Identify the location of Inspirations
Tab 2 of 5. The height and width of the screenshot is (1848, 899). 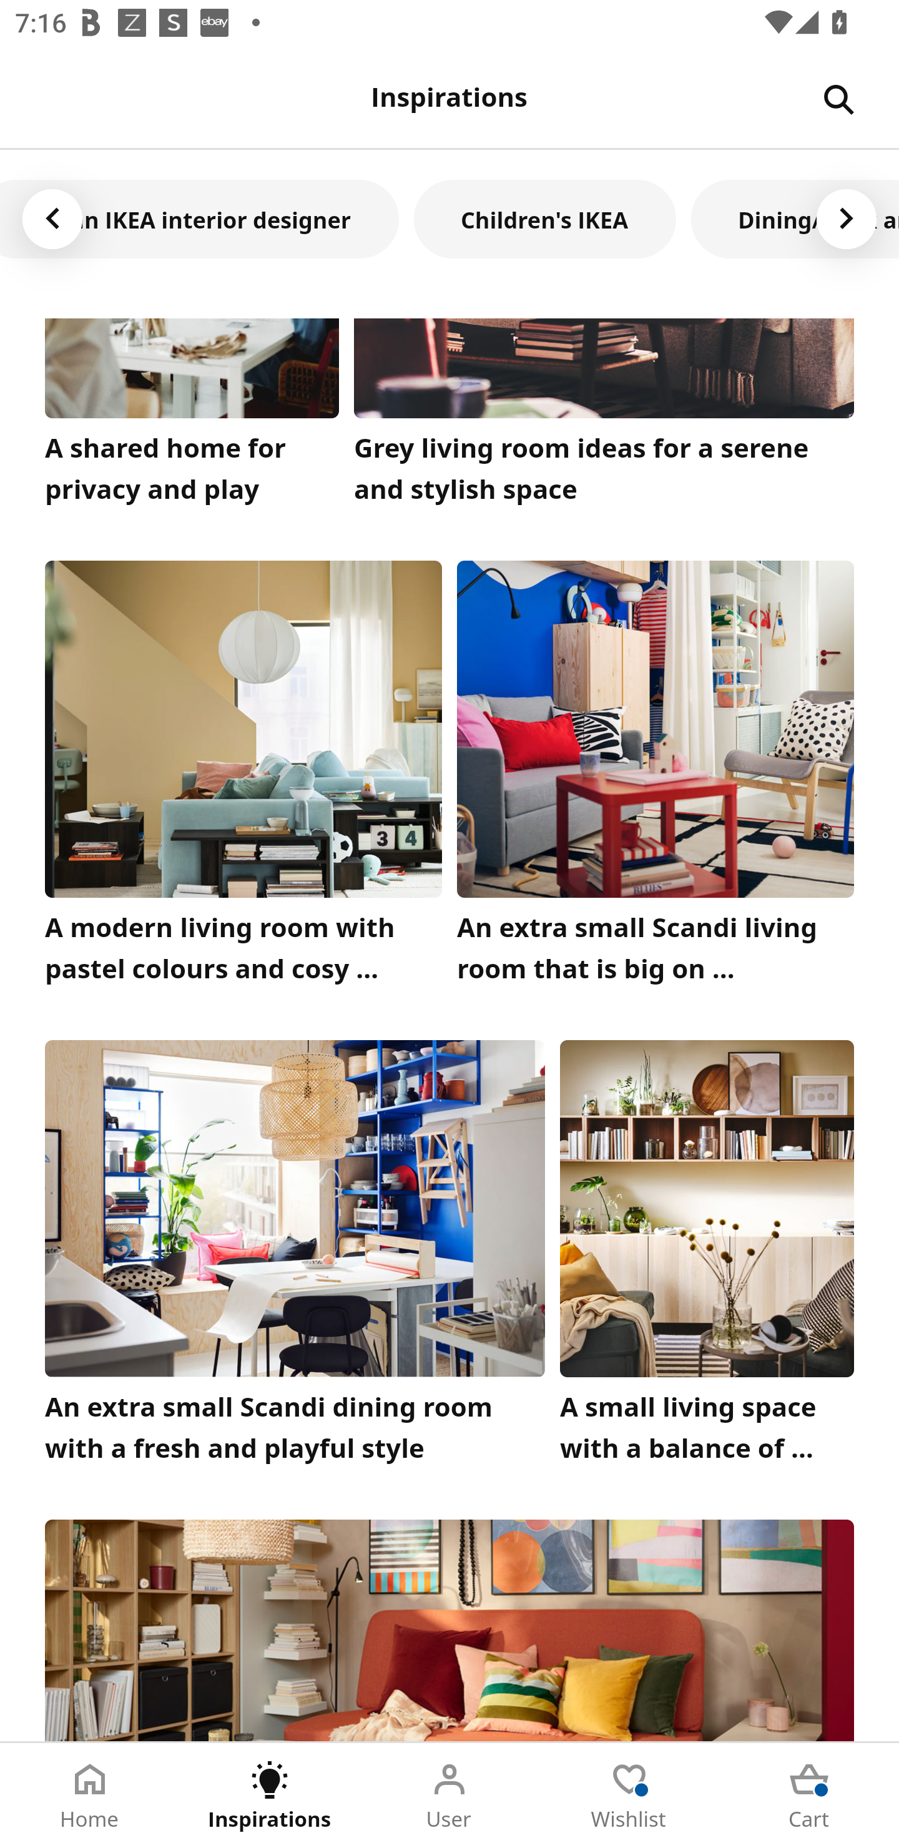
(270, 1796).